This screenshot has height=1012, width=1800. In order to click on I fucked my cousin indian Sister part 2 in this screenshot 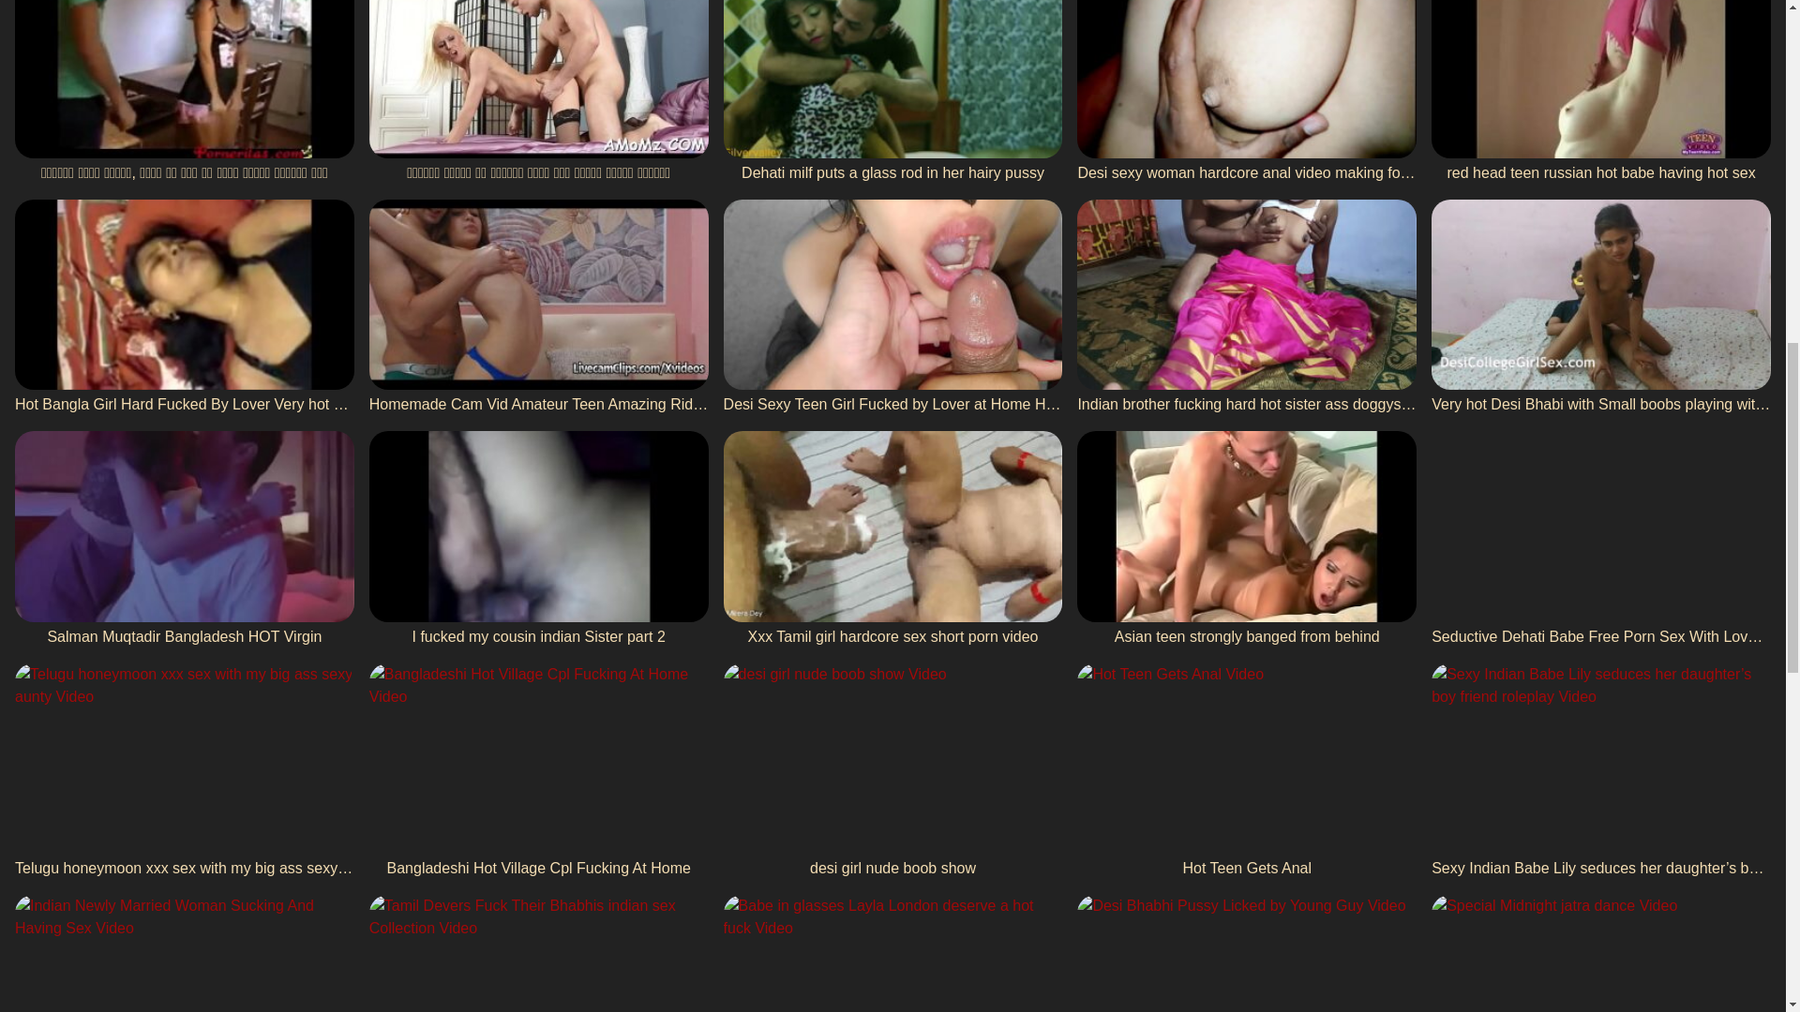, I will do `click(538, 540)`.